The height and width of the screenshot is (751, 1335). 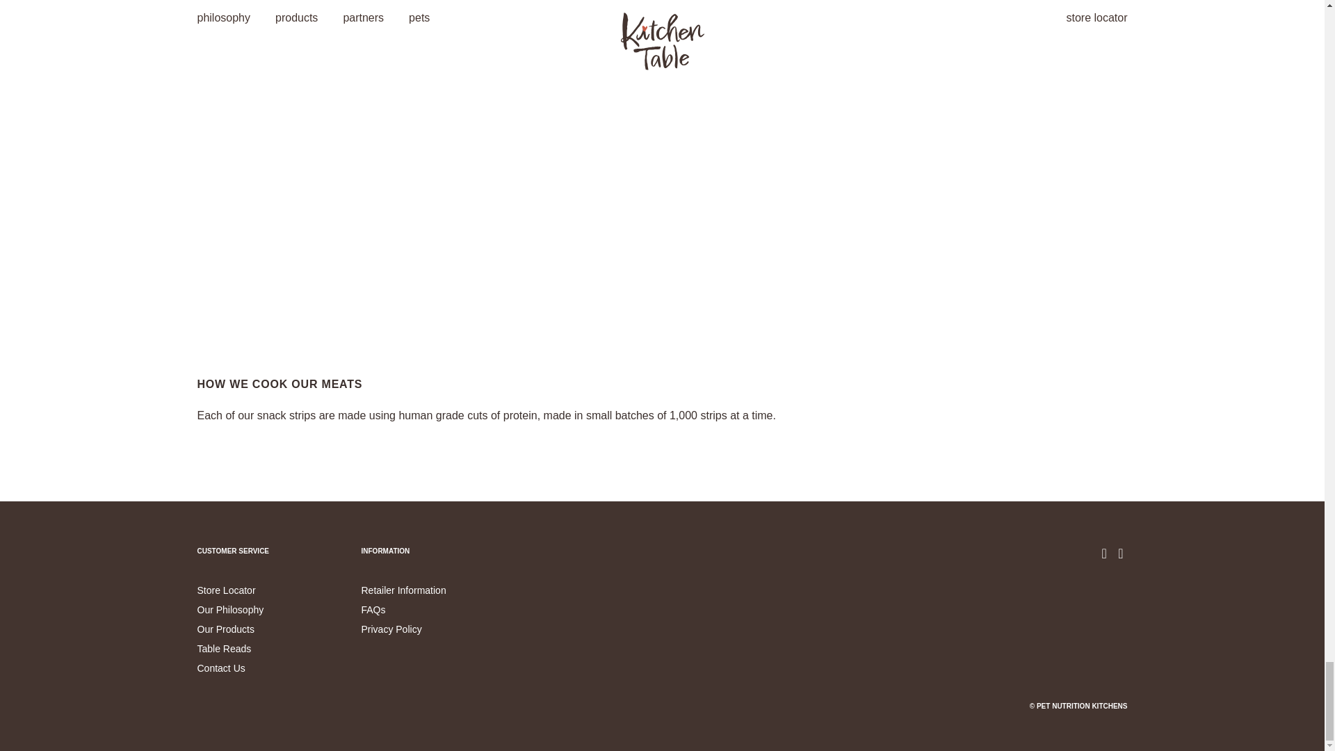 What do you see at coordinates (226, 629) in the screenshot?
I see `Our Products` at bounding box center [226, 629].